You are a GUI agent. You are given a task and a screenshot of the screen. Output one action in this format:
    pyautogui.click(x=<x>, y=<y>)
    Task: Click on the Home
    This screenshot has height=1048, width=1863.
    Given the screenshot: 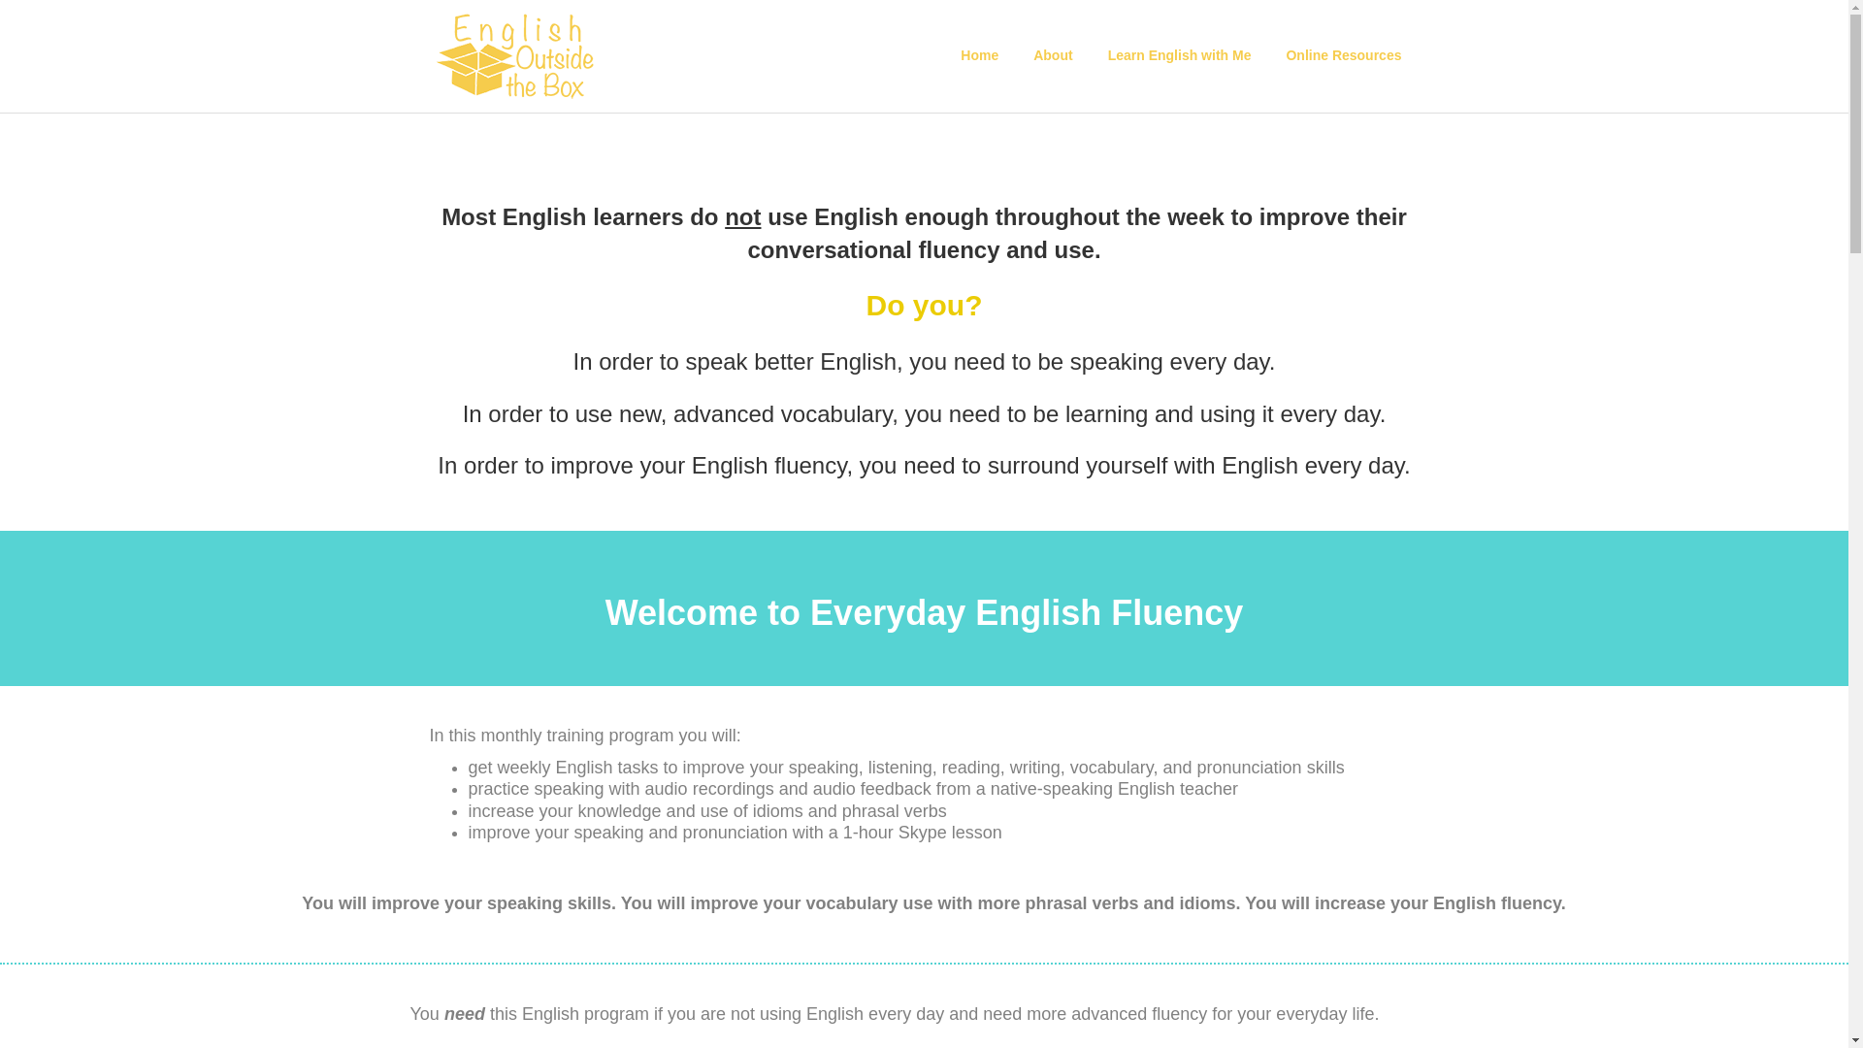 What is the action you would take?
    pyautogui.click(x=978, y=56)
    